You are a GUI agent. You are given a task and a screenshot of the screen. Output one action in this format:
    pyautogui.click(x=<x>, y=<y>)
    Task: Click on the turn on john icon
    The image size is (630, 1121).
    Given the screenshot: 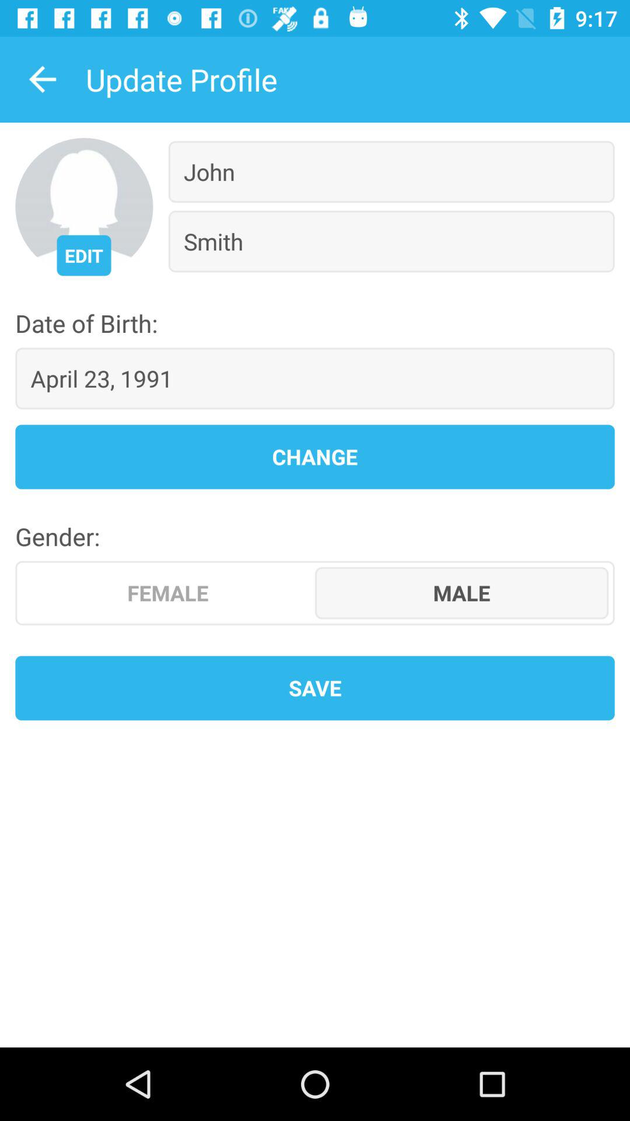 What is the action you would take?
    pyautogui.click(x=391, y=172)
    